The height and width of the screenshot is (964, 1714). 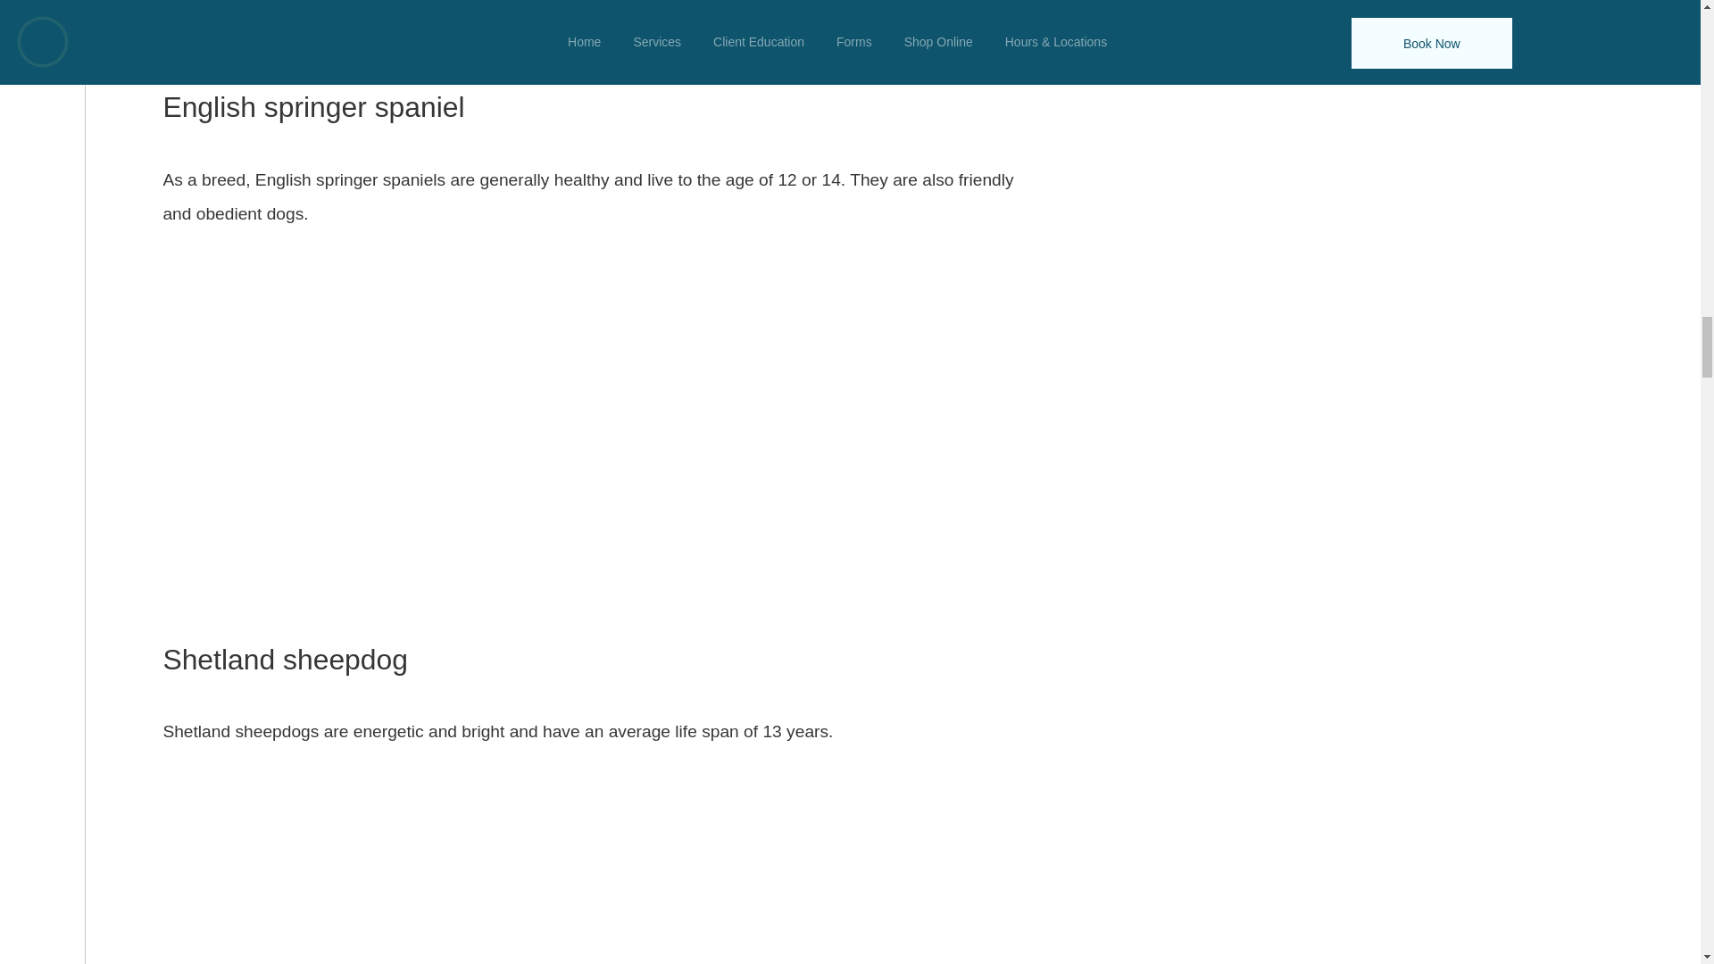 I want to click on The 25 Dog Breeds With Longest Life Spans 10, so click(x=603, y=859).